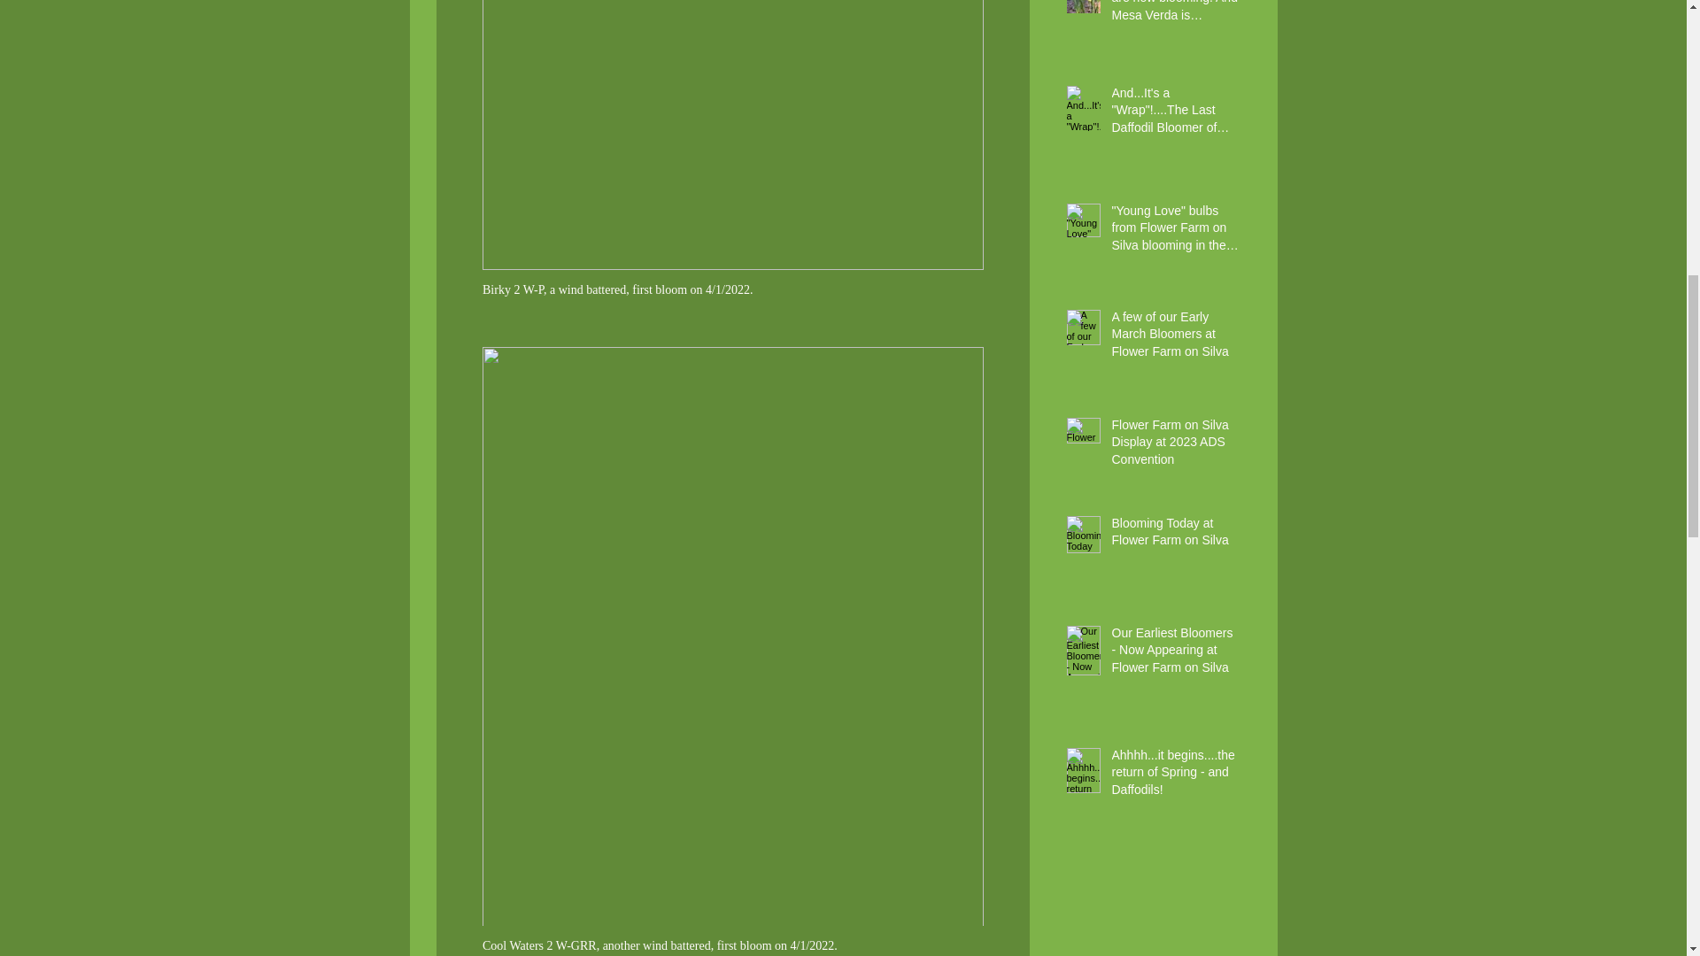  Describe the element at coordinates (1175, 446) in the screenshot. I see `Flower Farm on Silva Display at 2023 ADS Convention` at that location.